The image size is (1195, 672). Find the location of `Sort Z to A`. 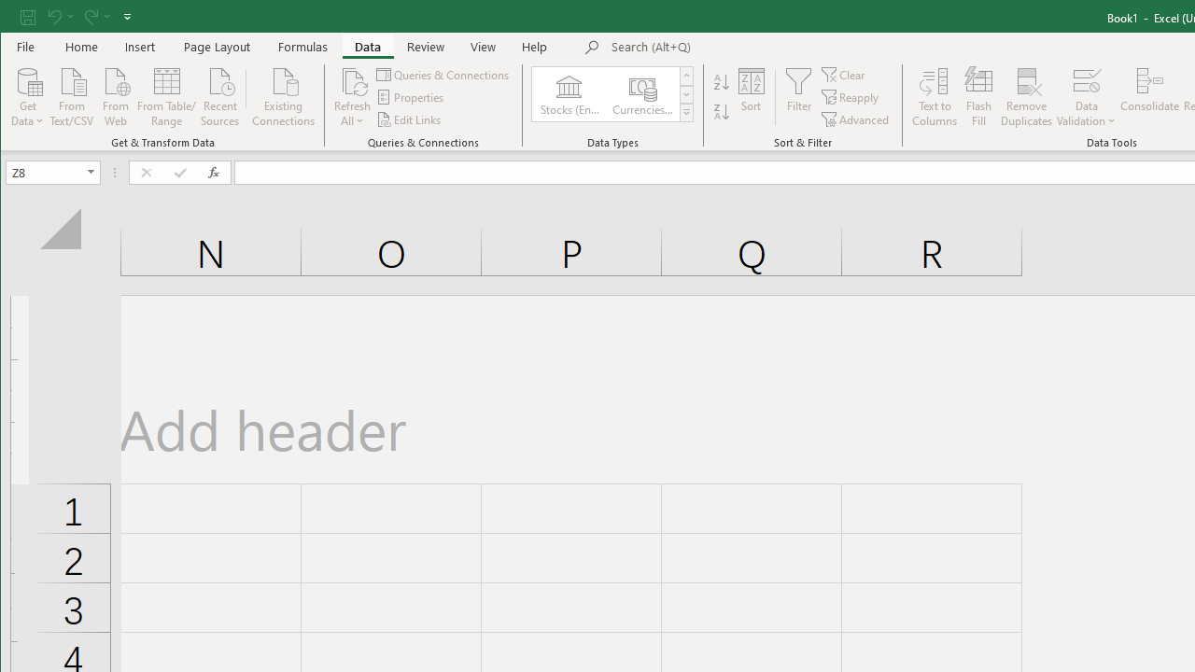

Sort Z to A is located at coordinates (721, 112).